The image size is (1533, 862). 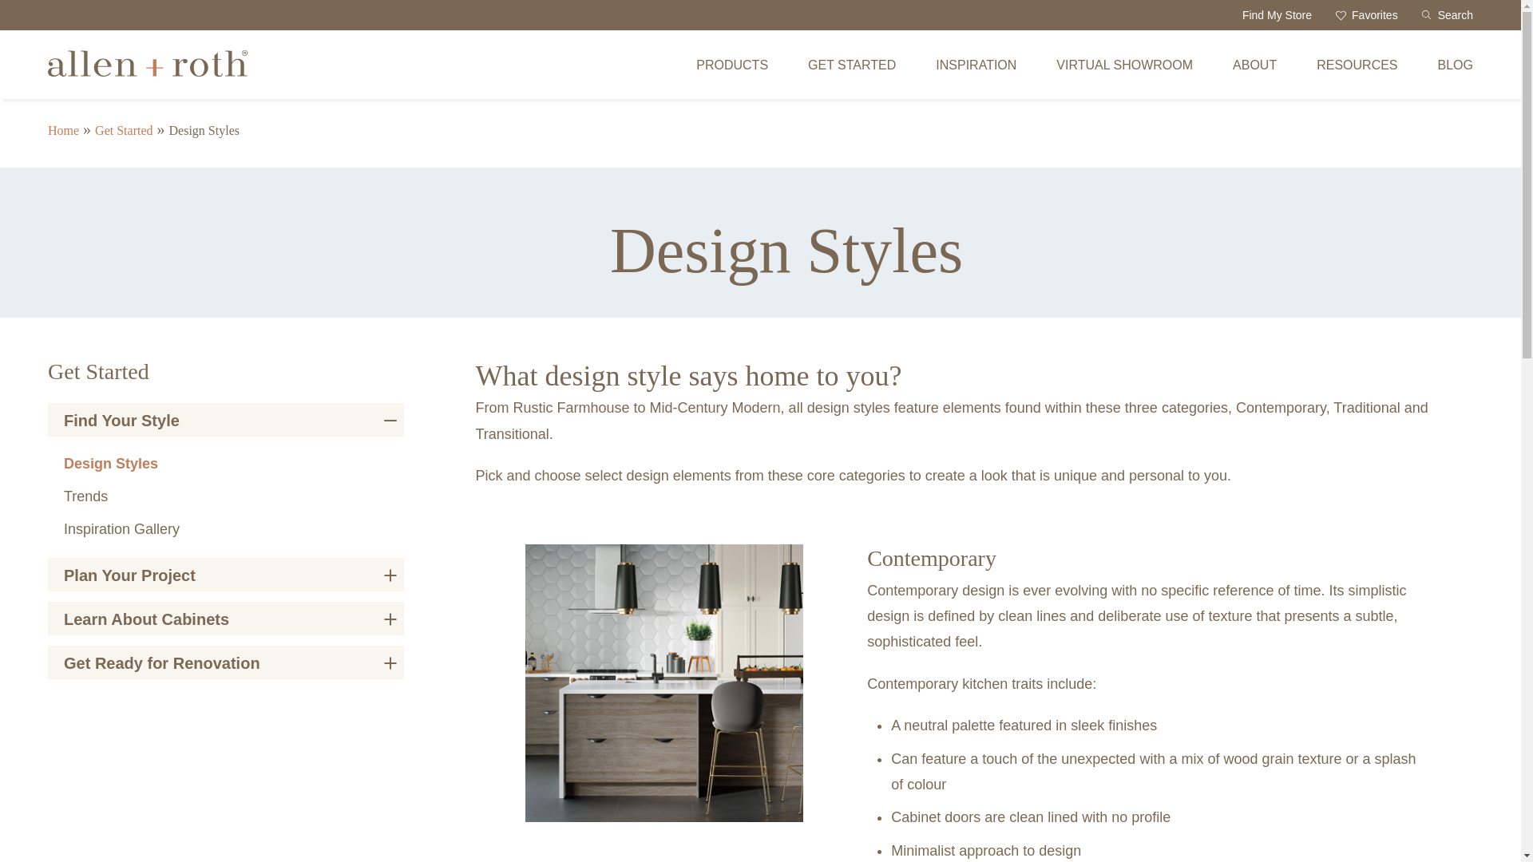 What do you see at coordinates (85, 496) in the screenshot?
I see `Trends` at bounding box center [85, 496].